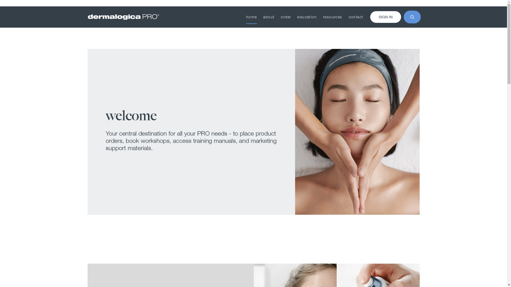 Image resolution: width=511 pixels, height=287 pixels. I want to click on about, so click(269, 17).